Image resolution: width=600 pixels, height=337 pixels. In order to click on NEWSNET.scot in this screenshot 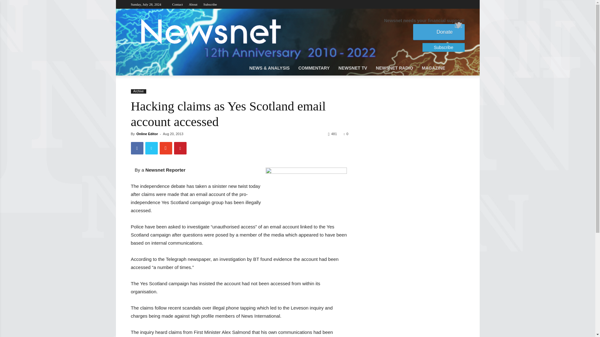, I will do `click(210, 31)`.